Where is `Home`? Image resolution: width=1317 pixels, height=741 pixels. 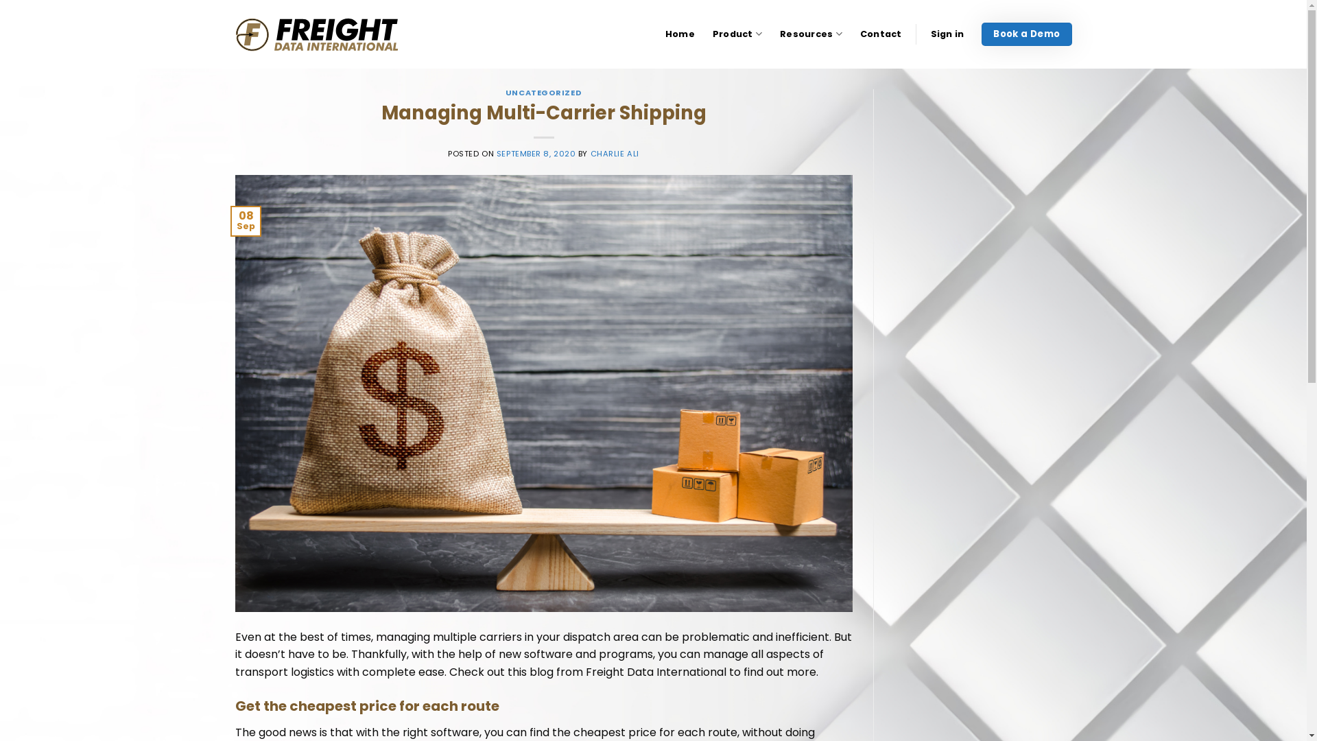 Home is located at coordinates (680, 34).